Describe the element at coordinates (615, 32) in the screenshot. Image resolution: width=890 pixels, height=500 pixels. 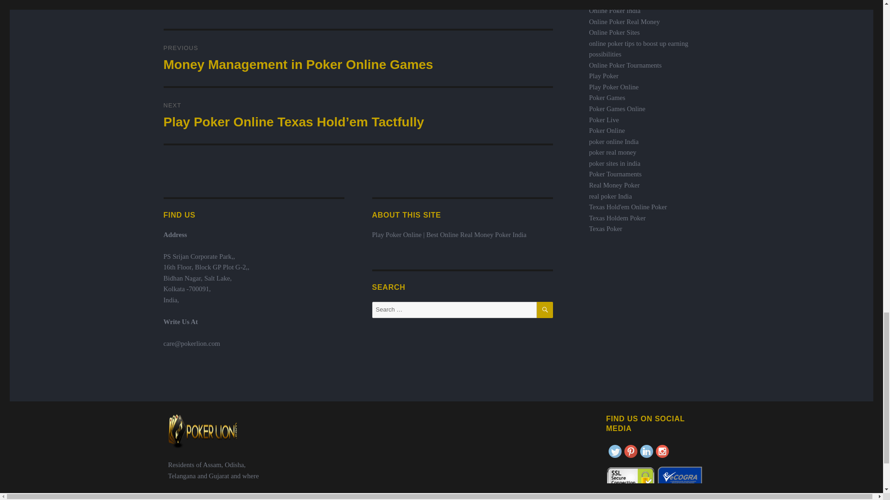
I see `Play poker at India's best online poker sites` at that location.